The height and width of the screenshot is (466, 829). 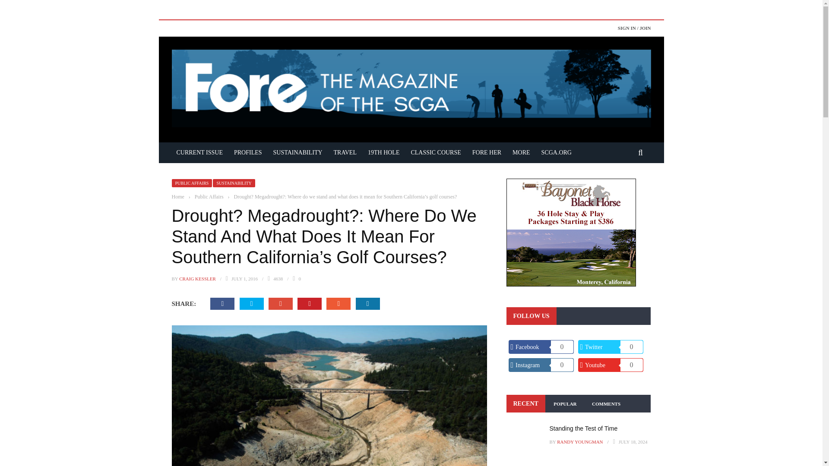 What do you see at coordinates (521, 152) in the screenshot?
I see `MORE` at bounding box center [521, 152].